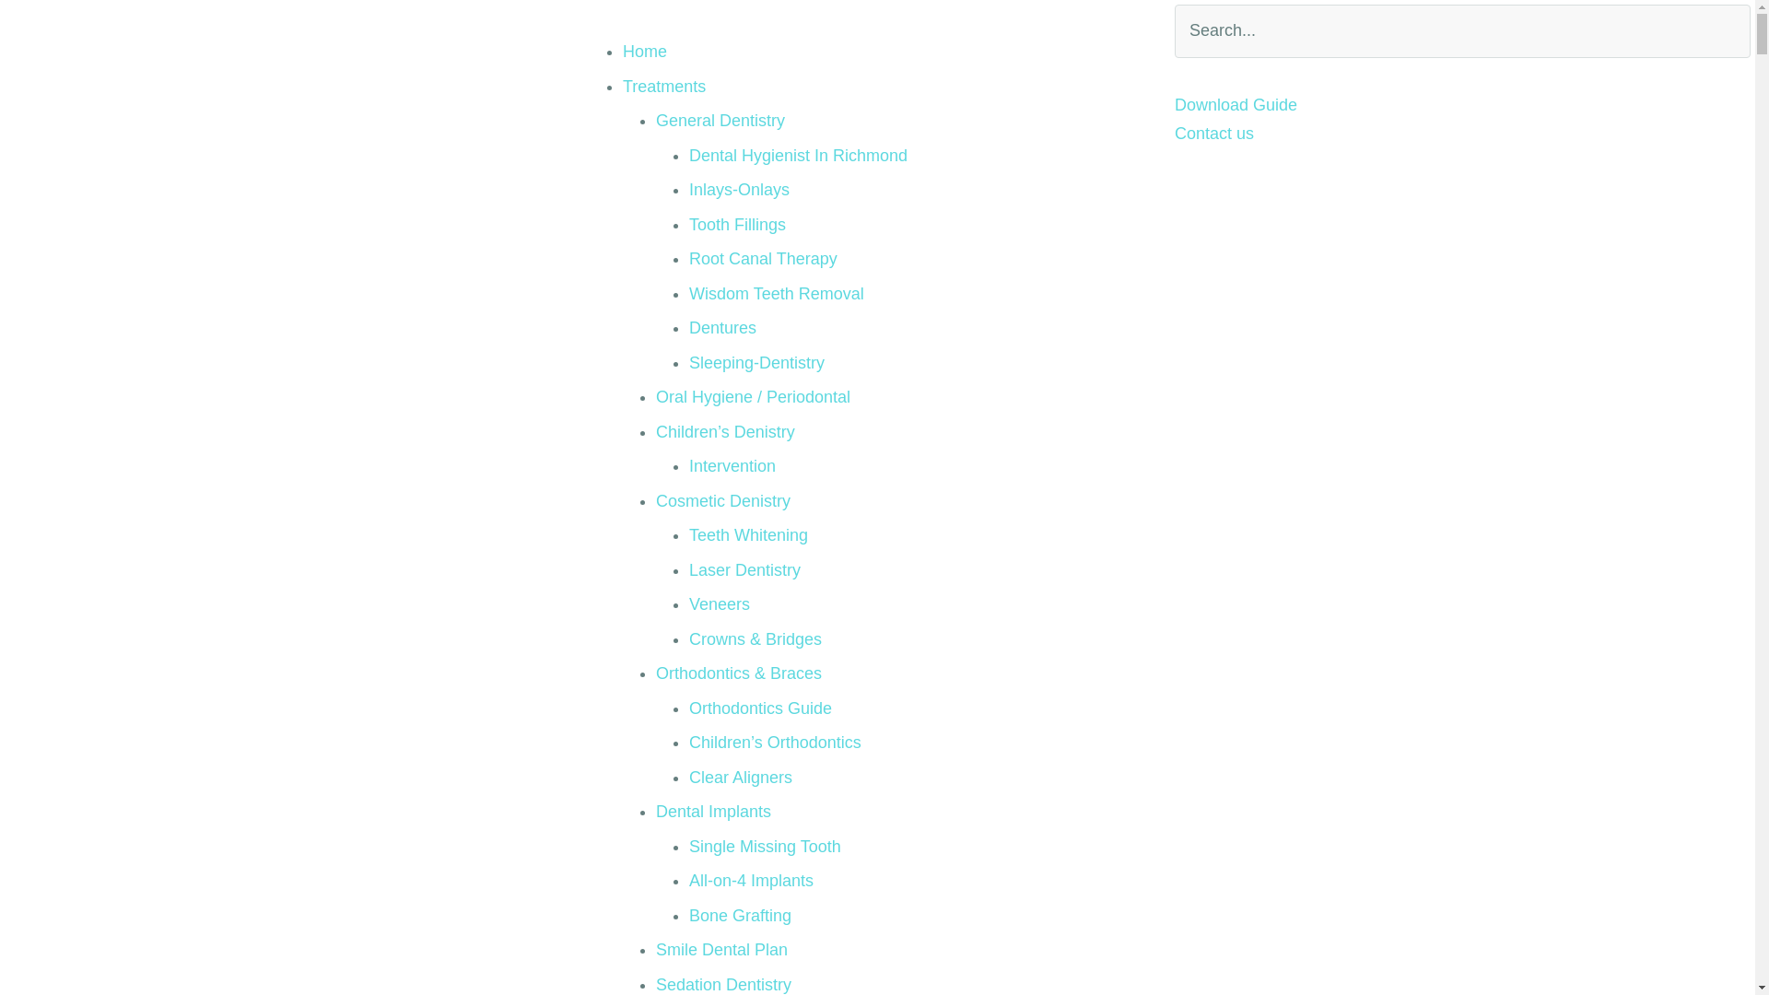 The height and width of the screenshot is (995, 1769). What do you see at coordinates (723, 501) in the screenshot?
I see `Cosmetic Denistry` at bounding box center [723, 501].